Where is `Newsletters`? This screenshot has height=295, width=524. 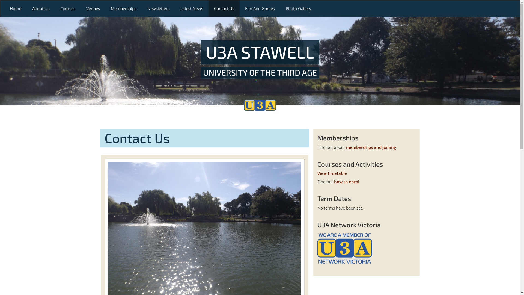
Newsletters is located at coordinates (158, 8).